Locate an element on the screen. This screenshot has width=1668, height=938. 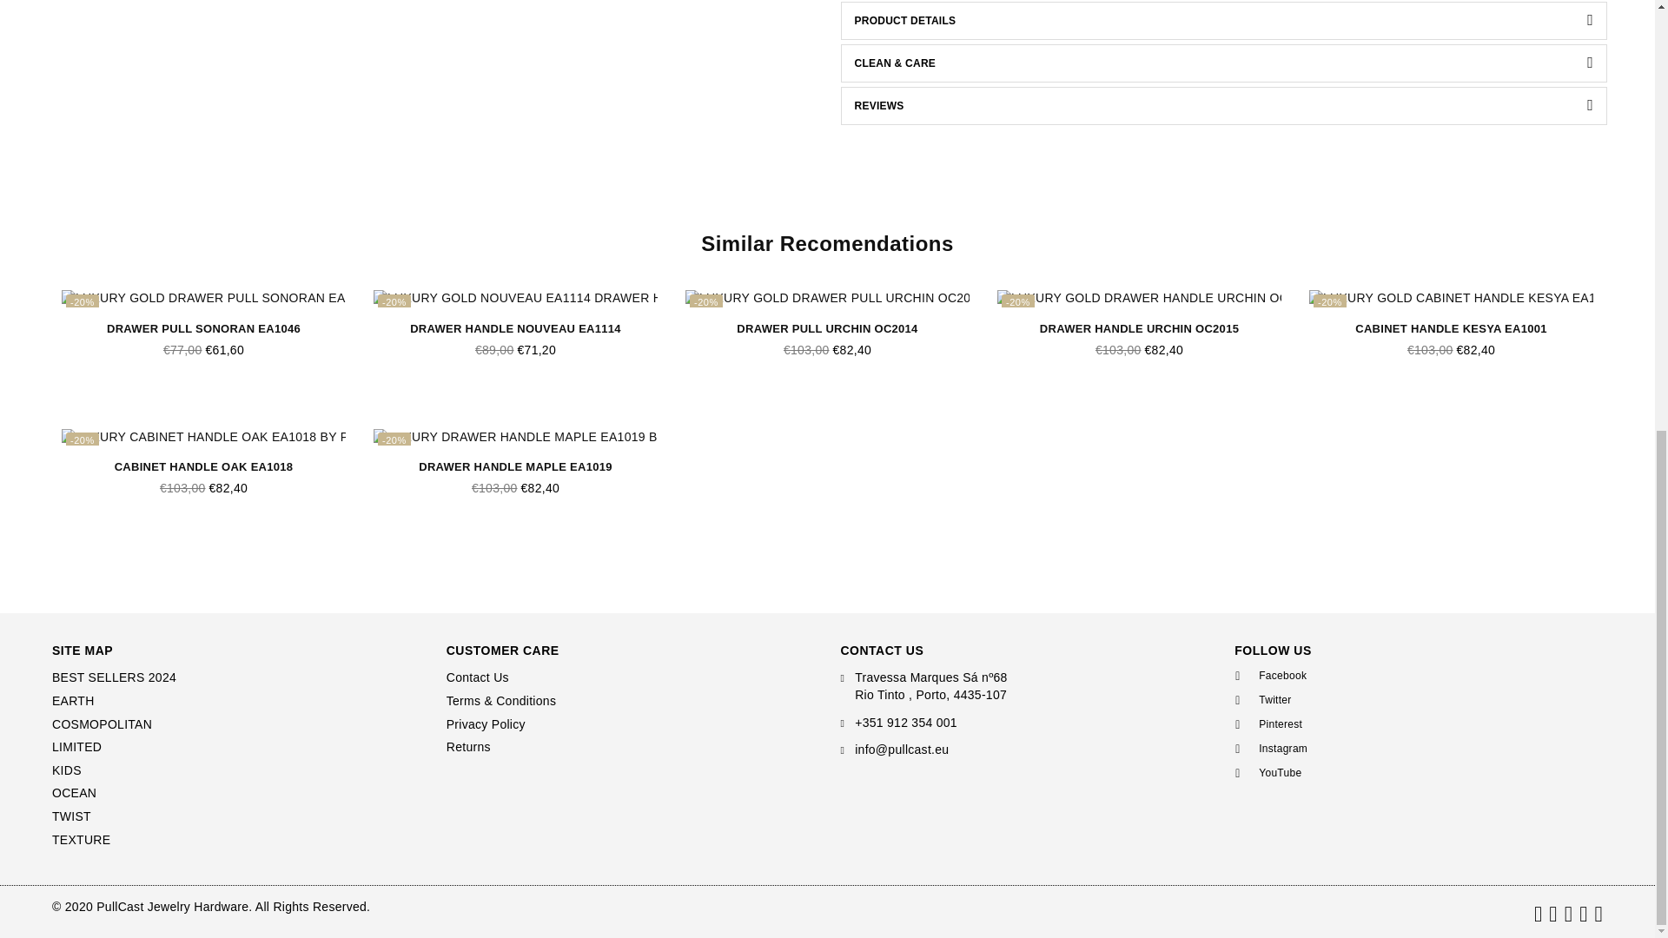
PullCast Shop on Facebook is located at coordinates (1413, 676).